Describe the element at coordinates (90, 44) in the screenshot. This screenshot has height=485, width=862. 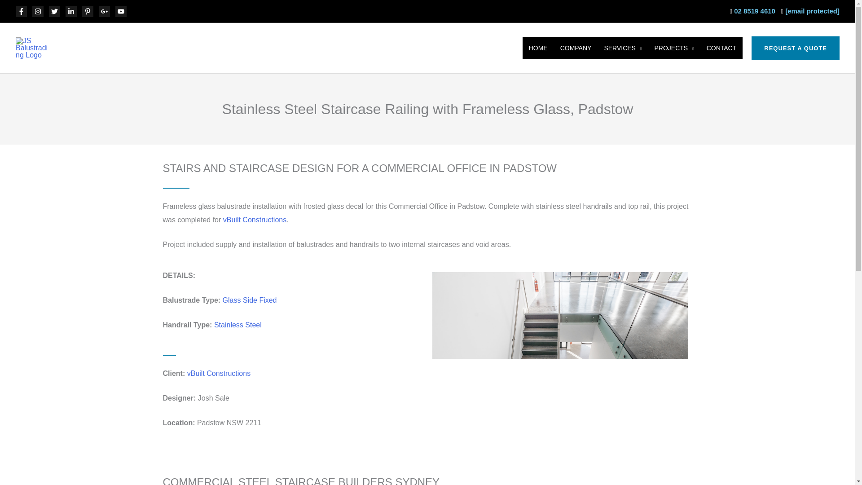
I see `JS Balustrading` at that location.